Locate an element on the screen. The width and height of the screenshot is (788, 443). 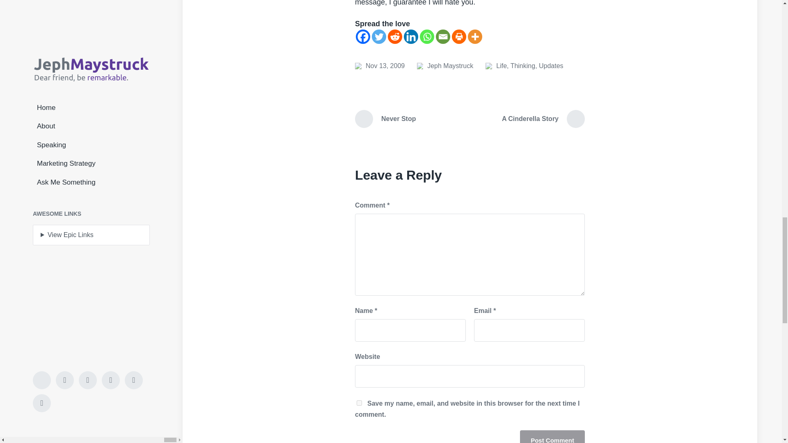
Facebook is located at coordinates (363, 37).